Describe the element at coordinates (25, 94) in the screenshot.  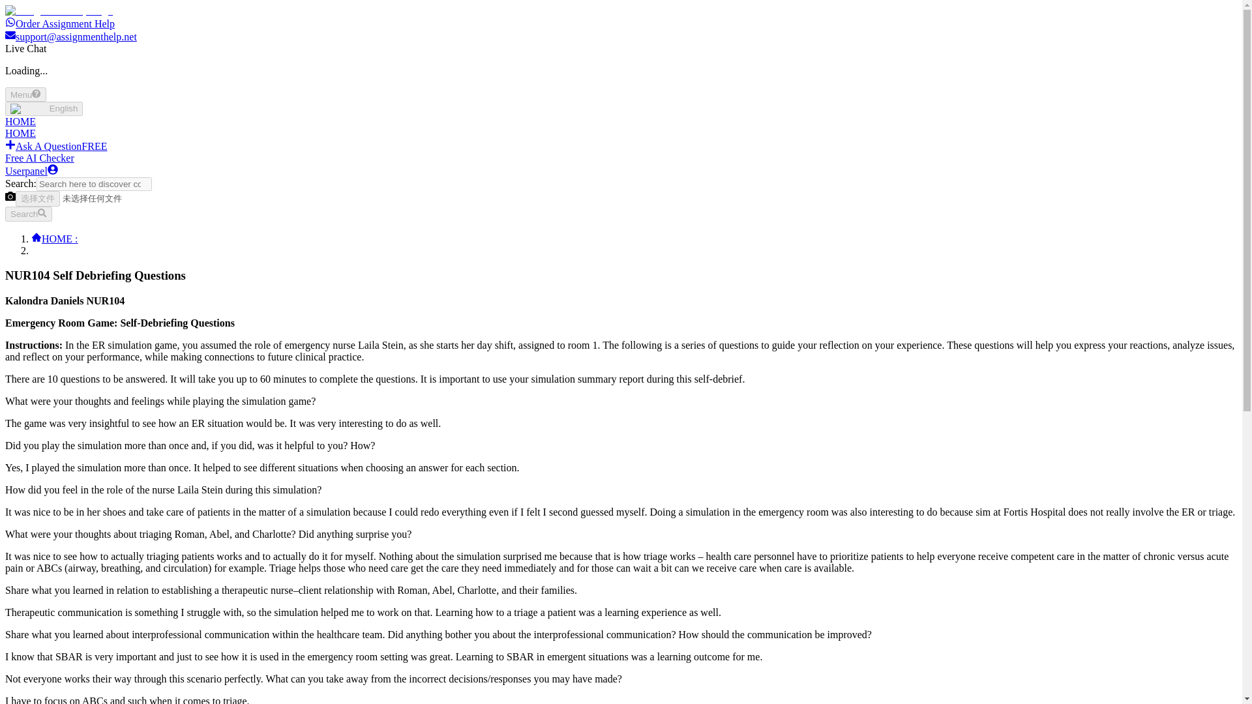
I see `Menu` at that location.